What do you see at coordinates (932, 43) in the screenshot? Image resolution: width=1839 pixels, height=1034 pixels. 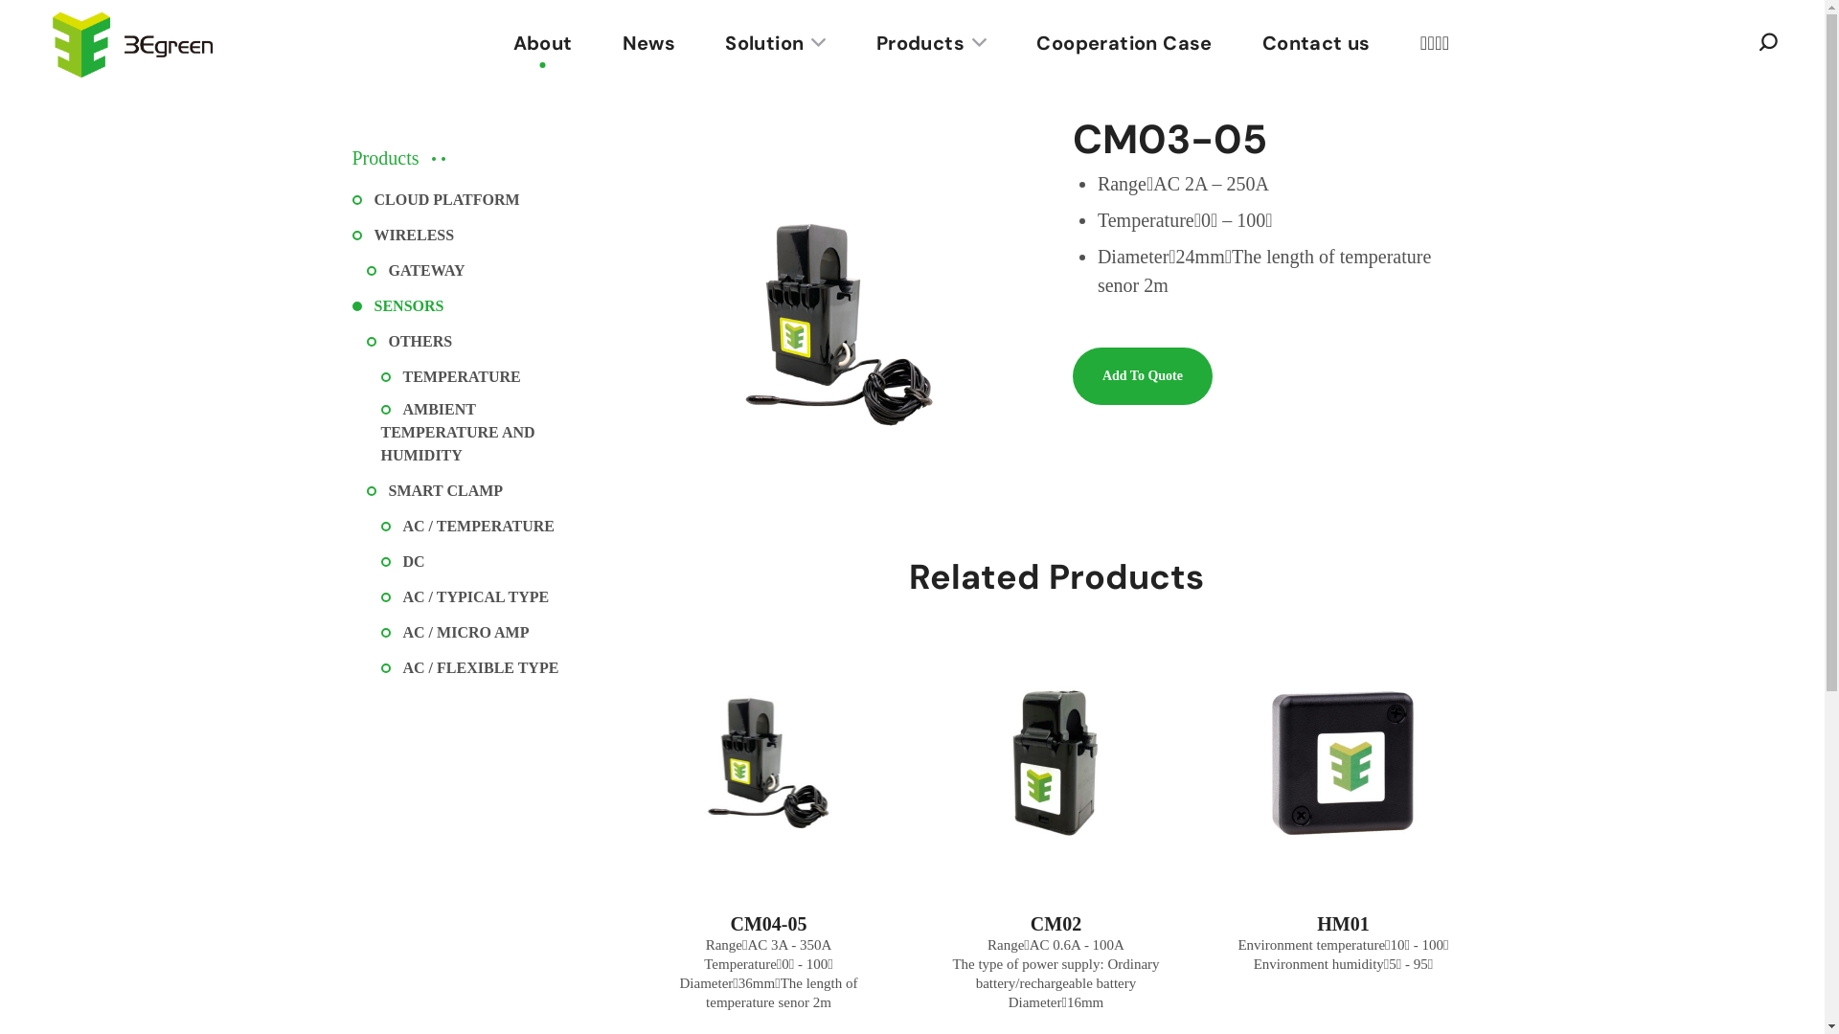 I see `Products` at bounding box center [932, 43].